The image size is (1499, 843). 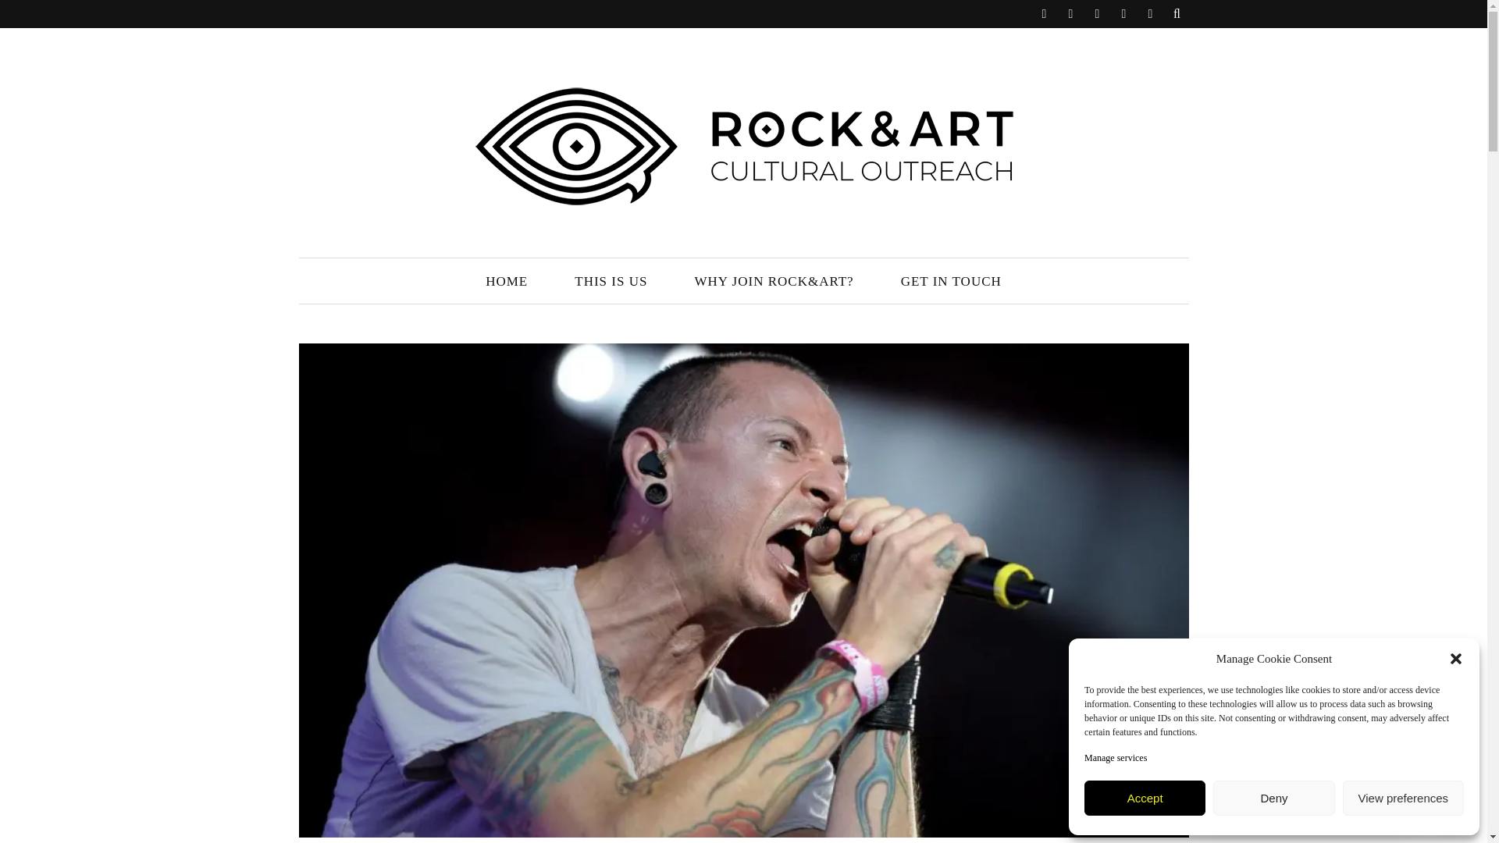 What do you see at coordinates (611, 281) in the screenshot?
I see `THIS IS US` at bounding box center [611, 281].